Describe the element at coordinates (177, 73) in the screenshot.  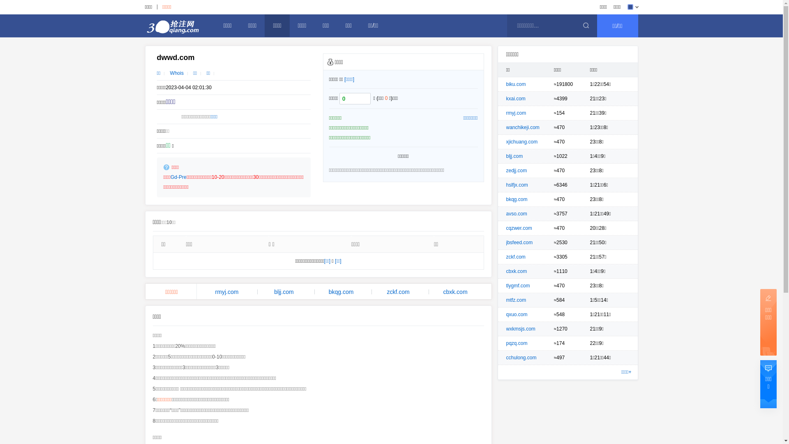
I see `Whois` at that location.